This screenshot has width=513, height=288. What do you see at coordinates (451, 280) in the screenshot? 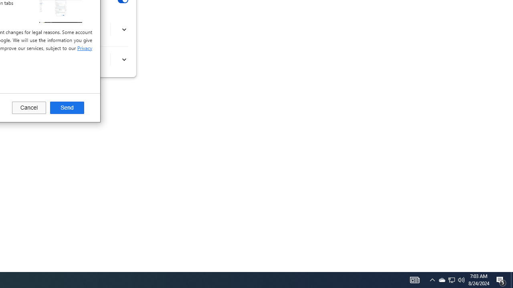
I see `User Promoted Notification Area` at bounding box center [451, 280].